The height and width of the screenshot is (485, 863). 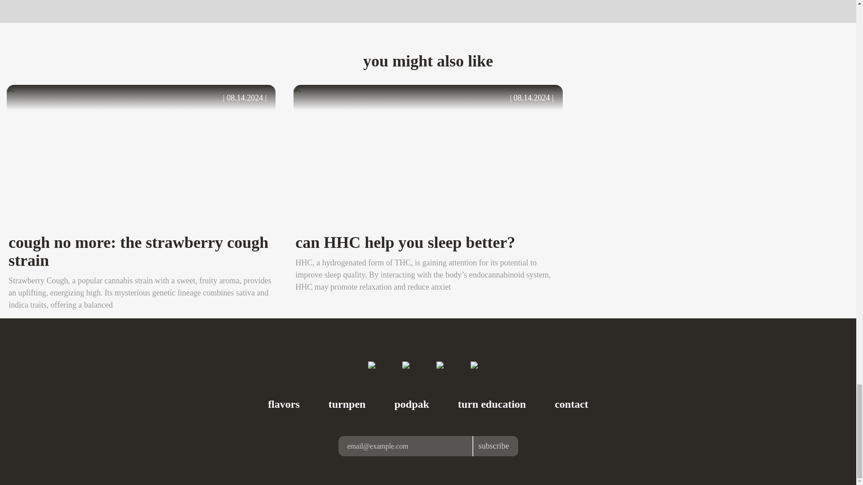 What do you see at coordinates (412, 404) in the screenshot?
I see `podpak` at bounding box center [412, 404].